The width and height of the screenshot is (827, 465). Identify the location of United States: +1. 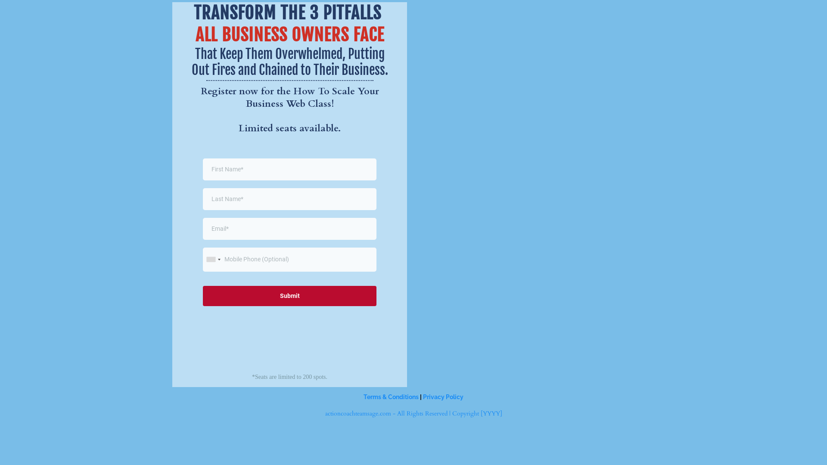
(213, 259).